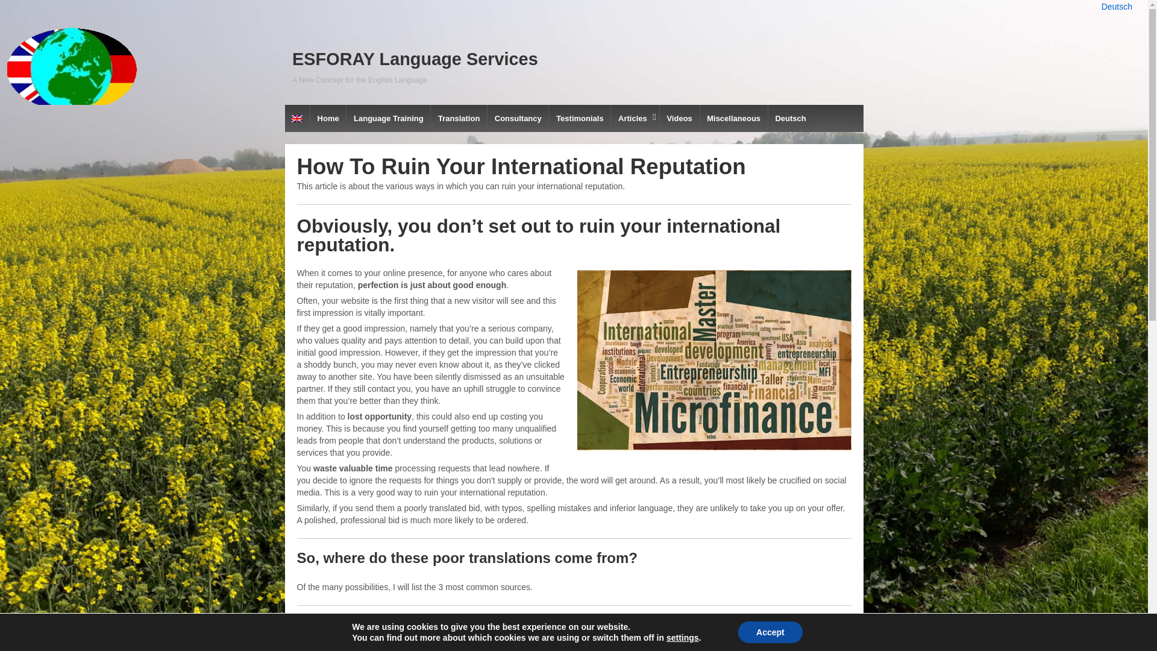  I want to click on ESFORAY Language Services, so click(415, 59).